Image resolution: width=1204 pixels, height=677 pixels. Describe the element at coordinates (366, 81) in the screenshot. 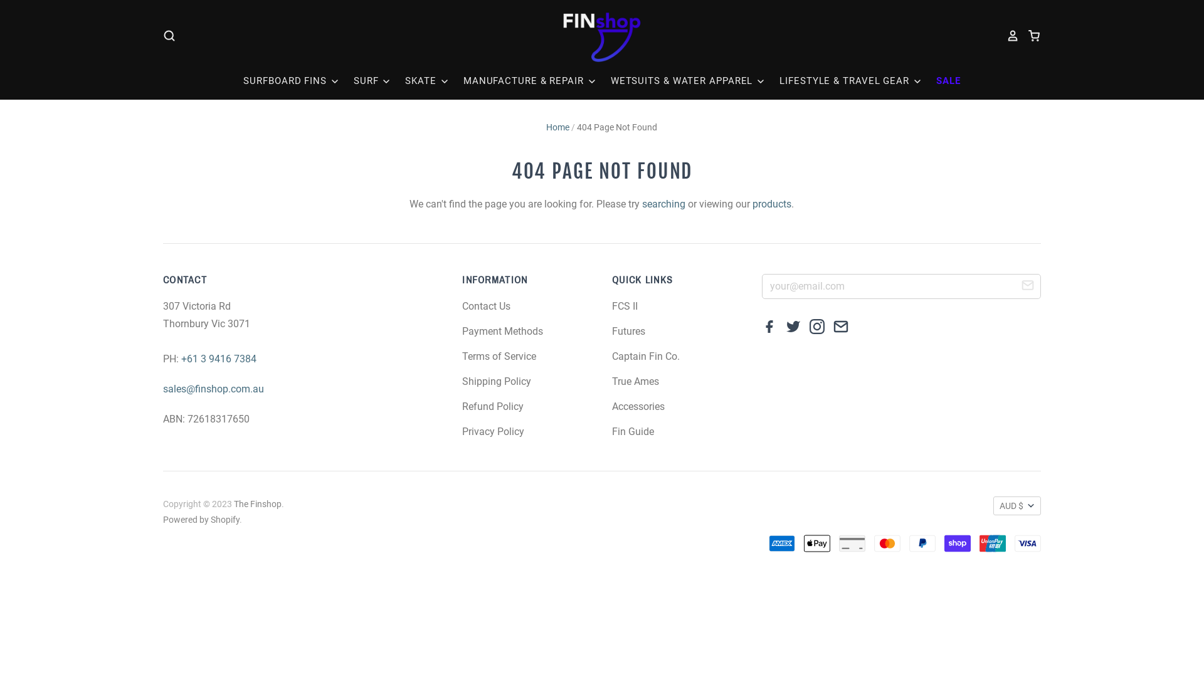

I see `SURF` at that location.